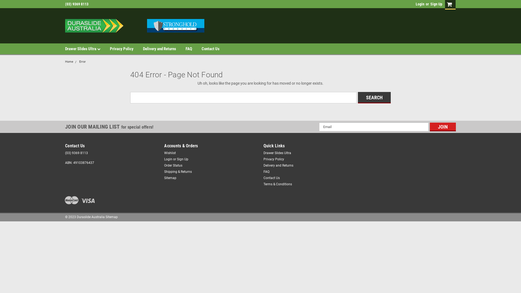 This screenshot has height=293, width=521. What do you see at coordinates (443, 127) in the screenshot?
I see `Join` at bounding box center [443, 127].